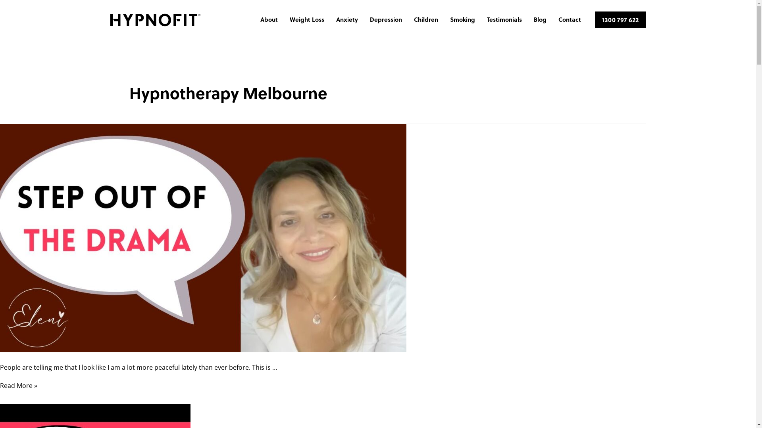 Image resolution: width=762 pixels, height=428 pixels. I want to click on Blog, so click(540, 20).